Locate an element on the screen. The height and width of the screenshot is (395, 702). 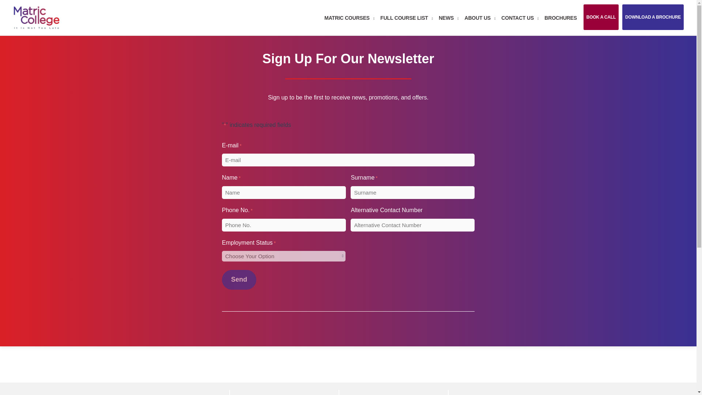
FULL COURSE LIST is located at coordinates (407, 18).